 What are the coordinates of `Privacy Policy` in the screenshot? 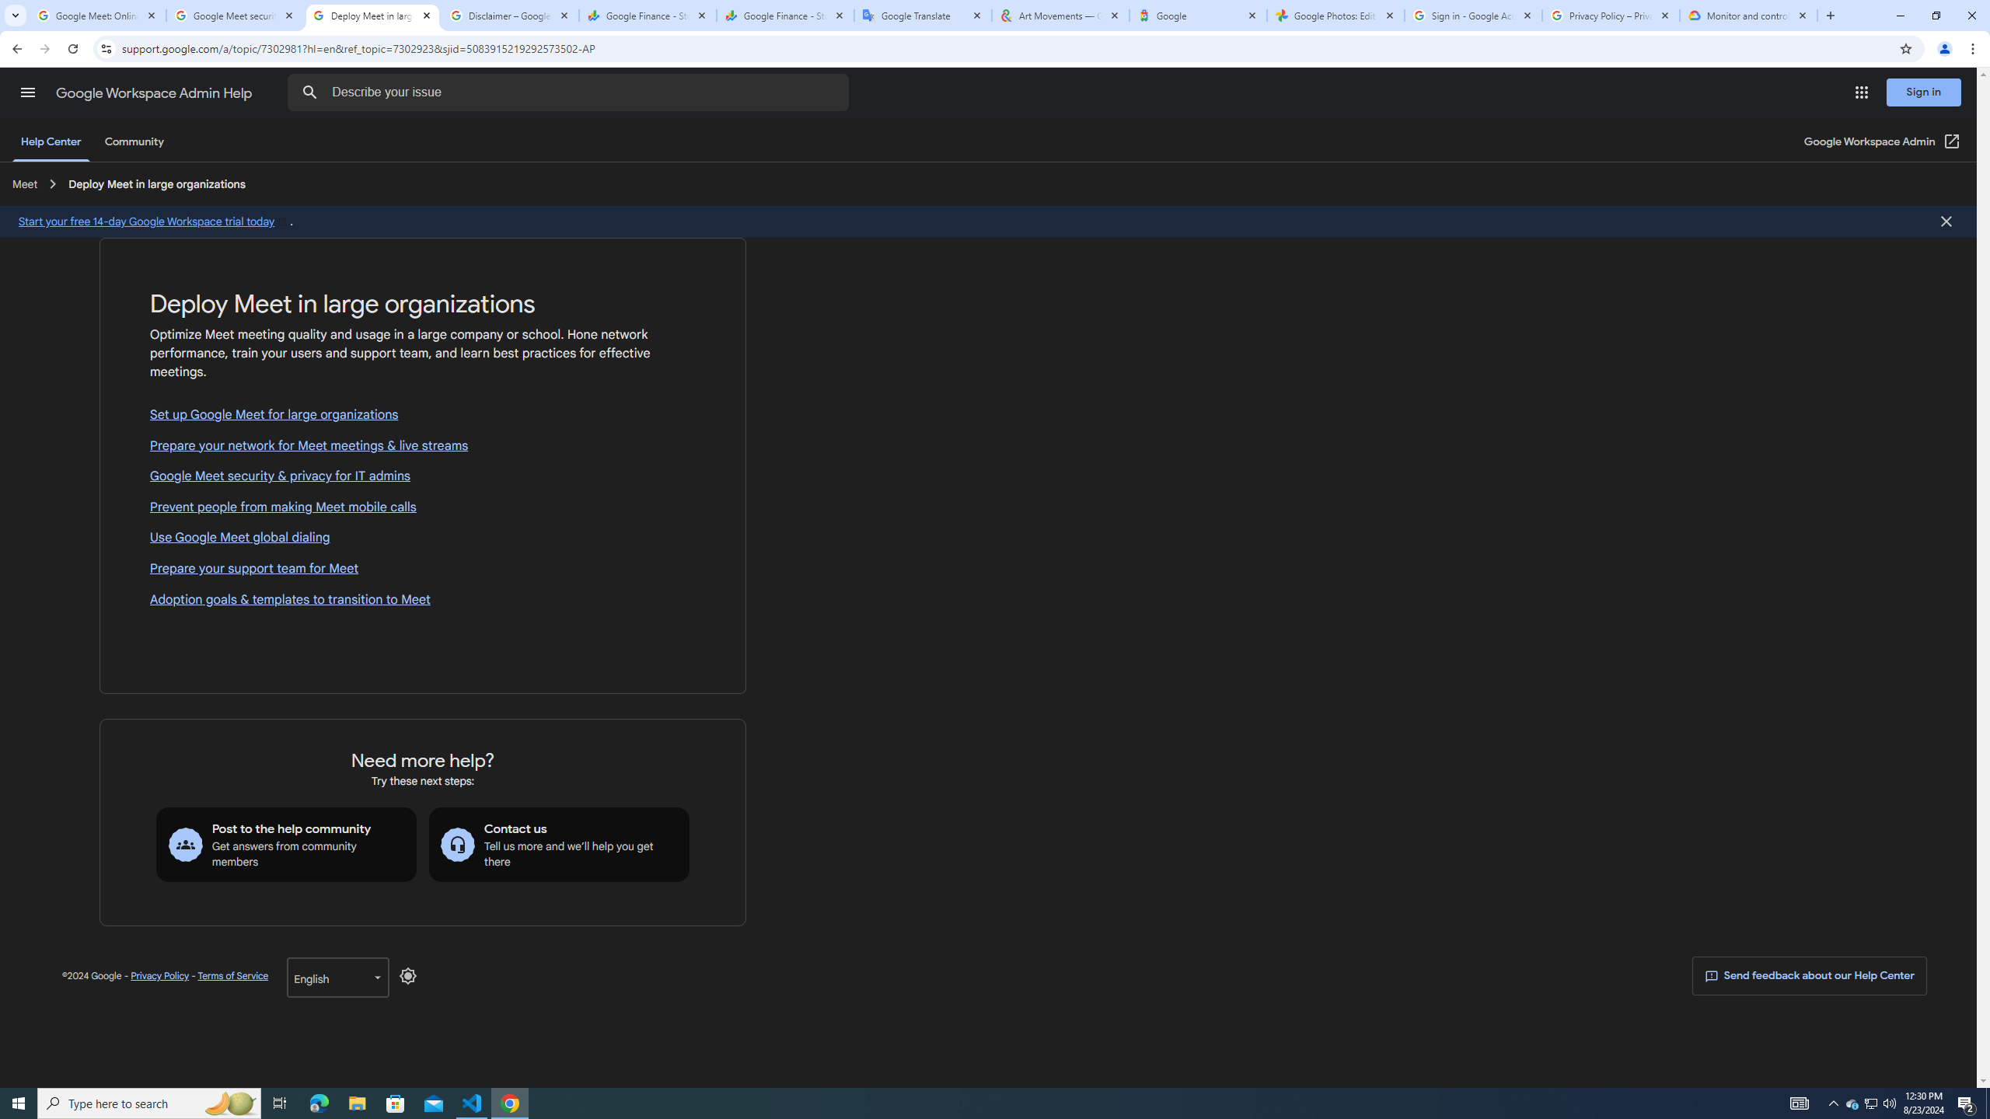 It's located at (160, 976).